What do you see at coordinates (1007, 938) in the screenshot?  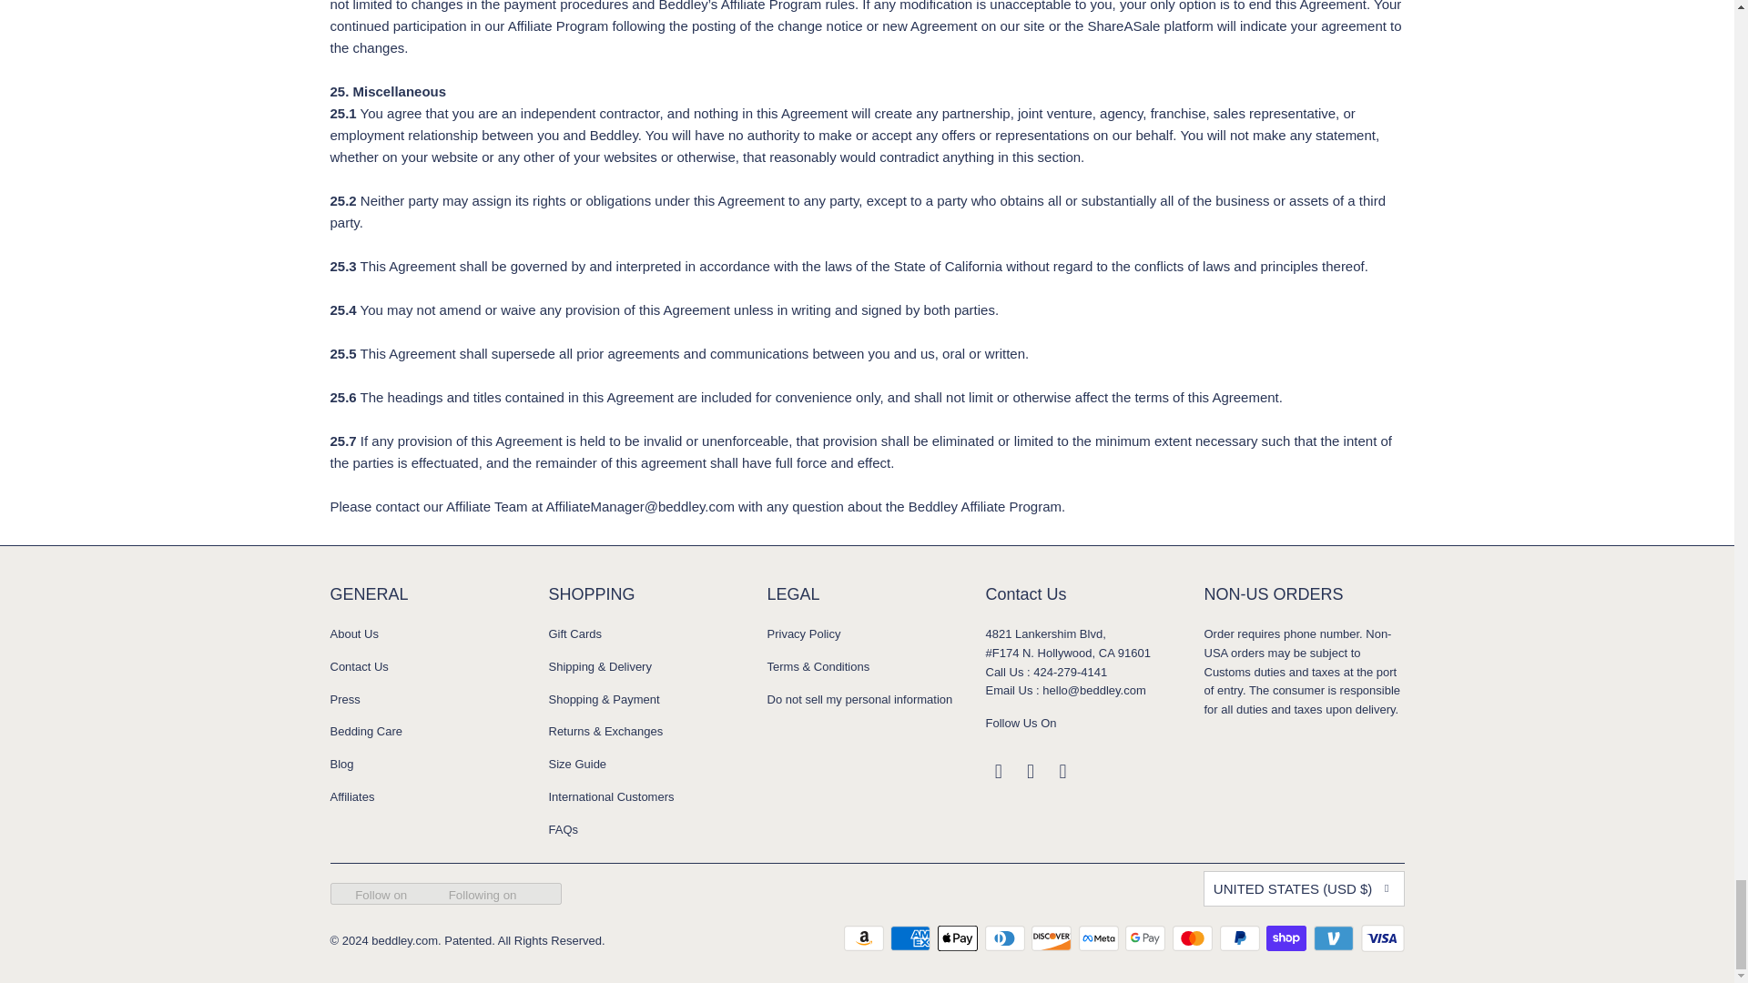 I see `Diners Club` at bounding box center [1007, 938].